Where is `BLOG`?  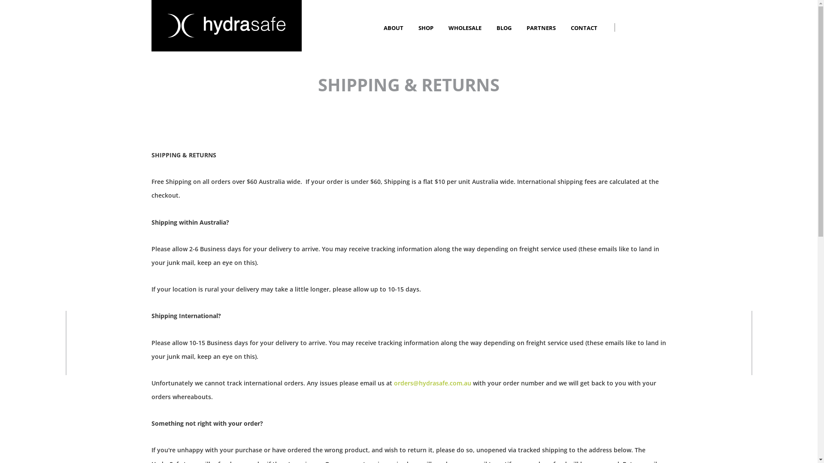
BLOG is located at coordinates (505, 28).